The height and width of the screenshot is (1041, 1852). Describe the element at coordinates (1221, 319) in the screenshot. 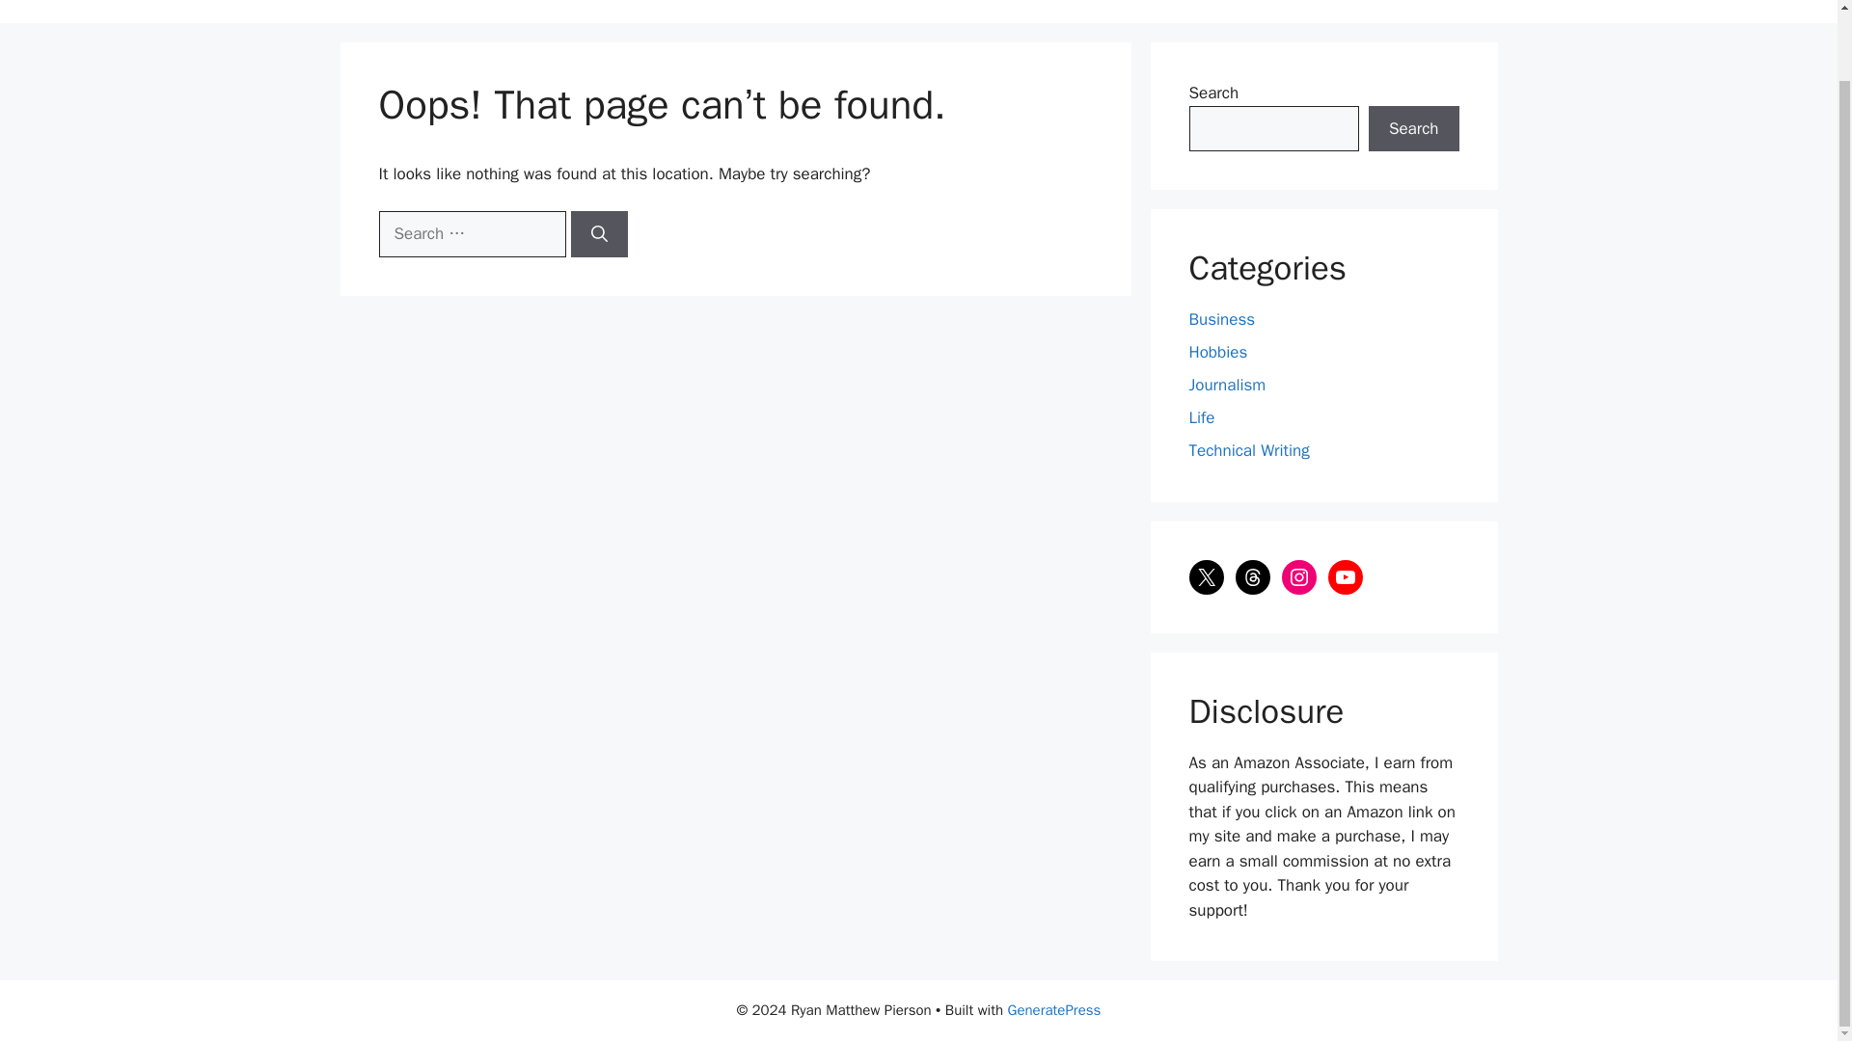

I see `Business` at that location.